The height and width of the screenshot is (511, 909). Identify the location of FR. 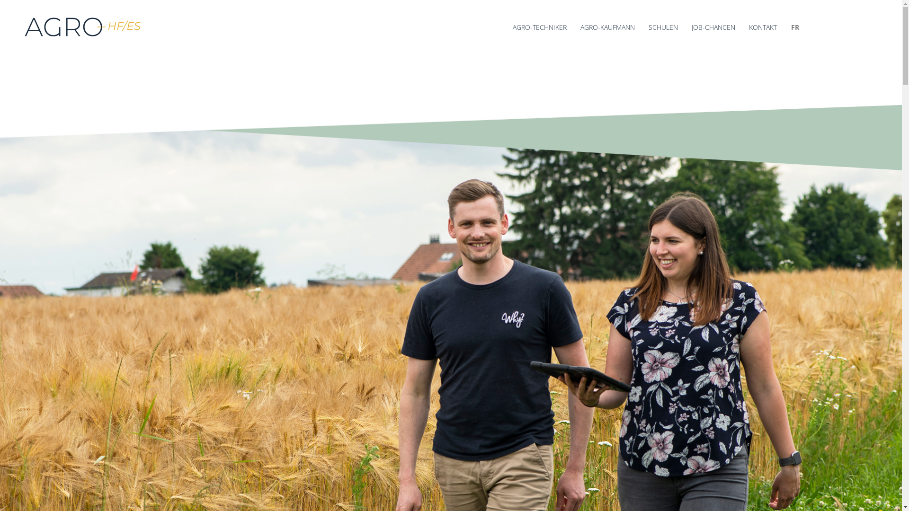
(795, 27).